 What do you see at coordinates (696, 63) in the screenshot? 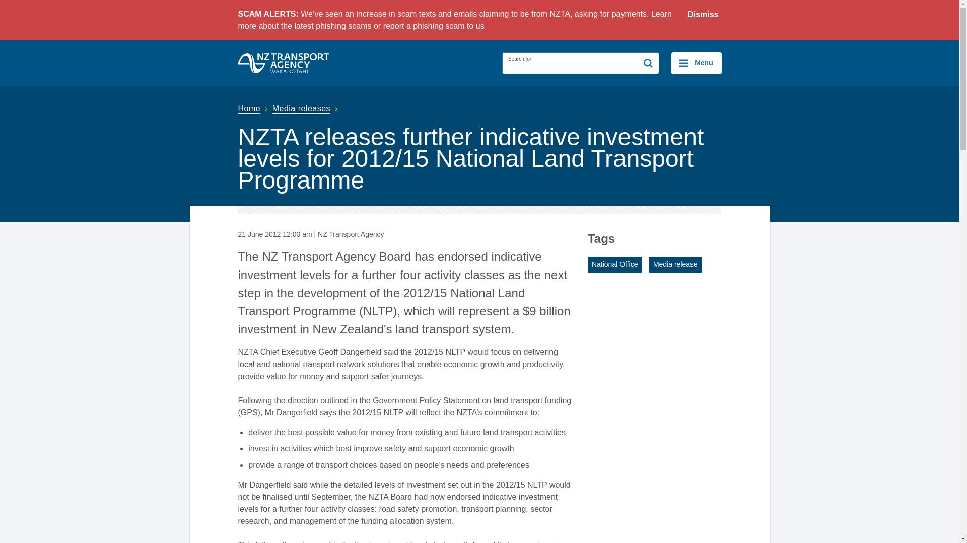
I see `Menu` at bounding box center [696, 63].